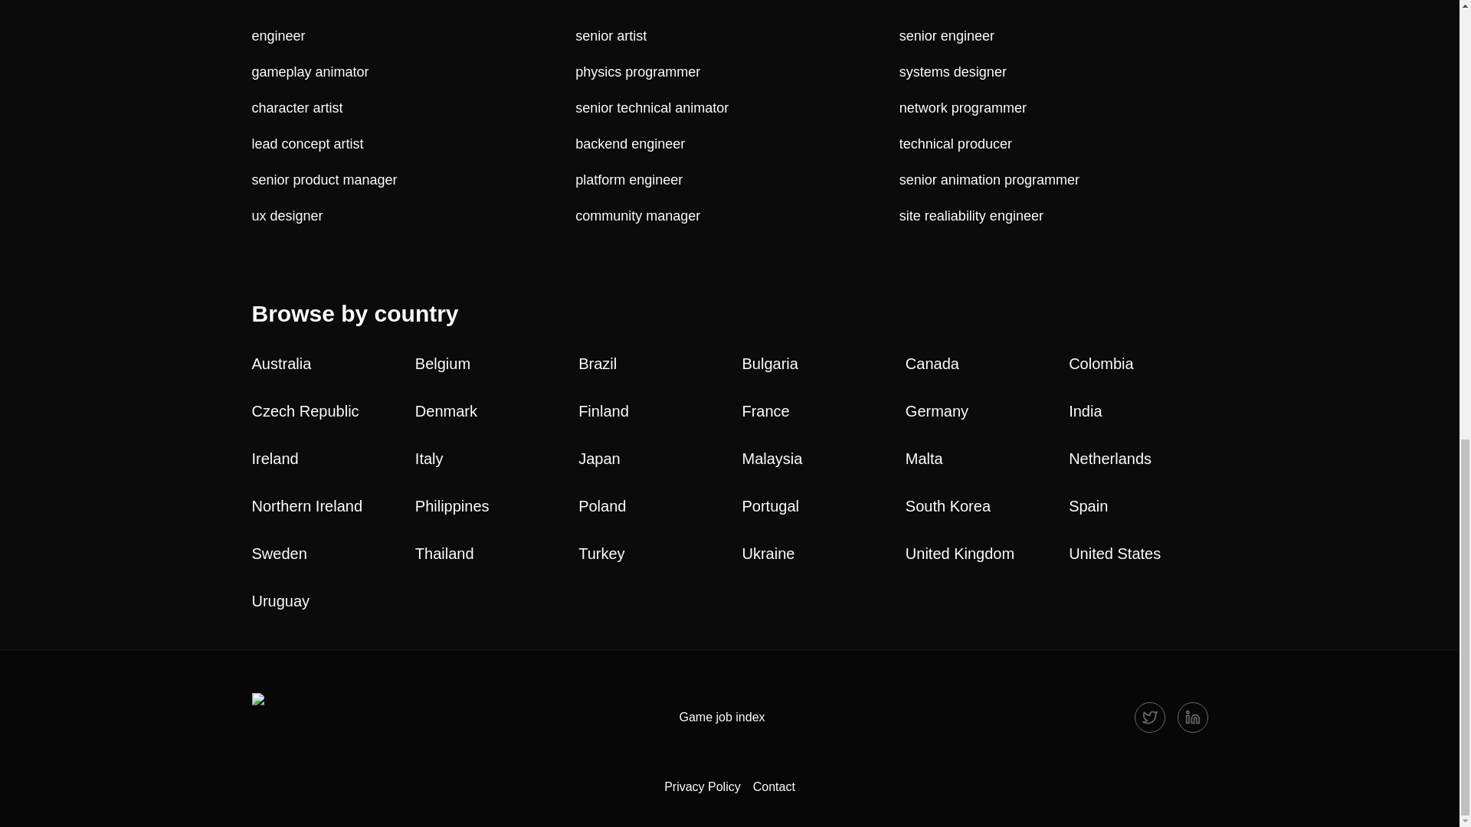 The width and height of the screenshot is (1471, 827). What do you see at coordinates (406, 35) in the screenshot?
I see `engineer` at bounding box center [406, 35].